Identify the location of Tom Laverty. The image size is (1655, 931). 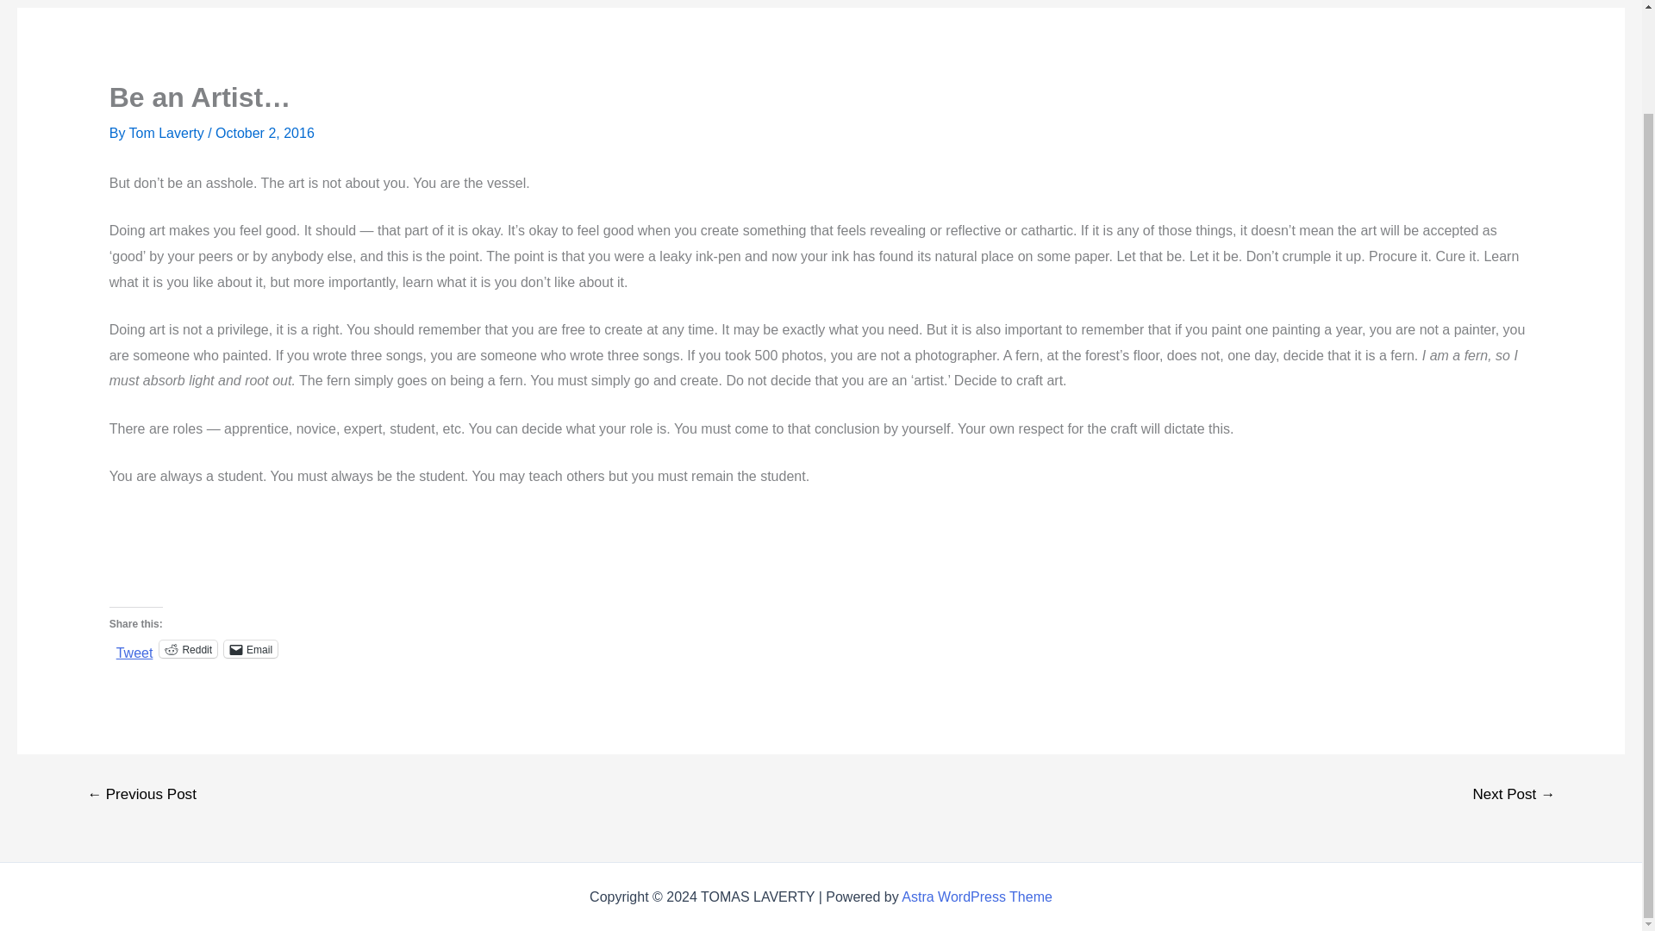
(168, 133).